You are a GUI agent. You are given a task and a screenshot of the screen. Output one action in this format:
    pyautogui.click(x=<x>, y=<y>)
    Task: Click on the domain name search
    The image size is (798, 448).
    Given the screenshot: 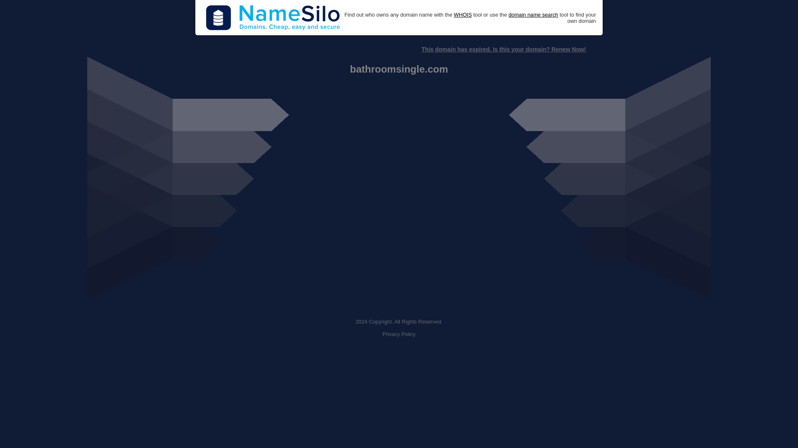 What is the action you would take?
    pyautogui.click(x=533, y=15)
    